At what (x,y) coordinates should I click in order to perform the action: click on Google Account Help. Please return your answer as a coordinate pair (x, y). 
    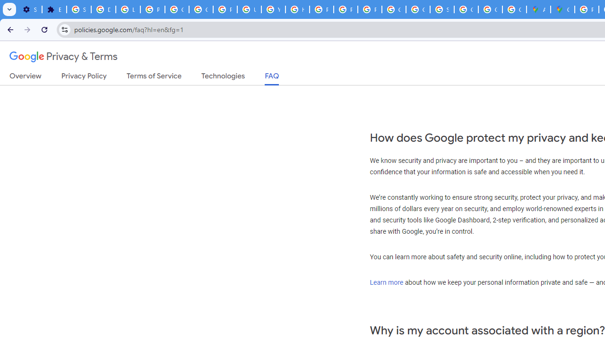
    Looking at the image, I should click on (177, 9).